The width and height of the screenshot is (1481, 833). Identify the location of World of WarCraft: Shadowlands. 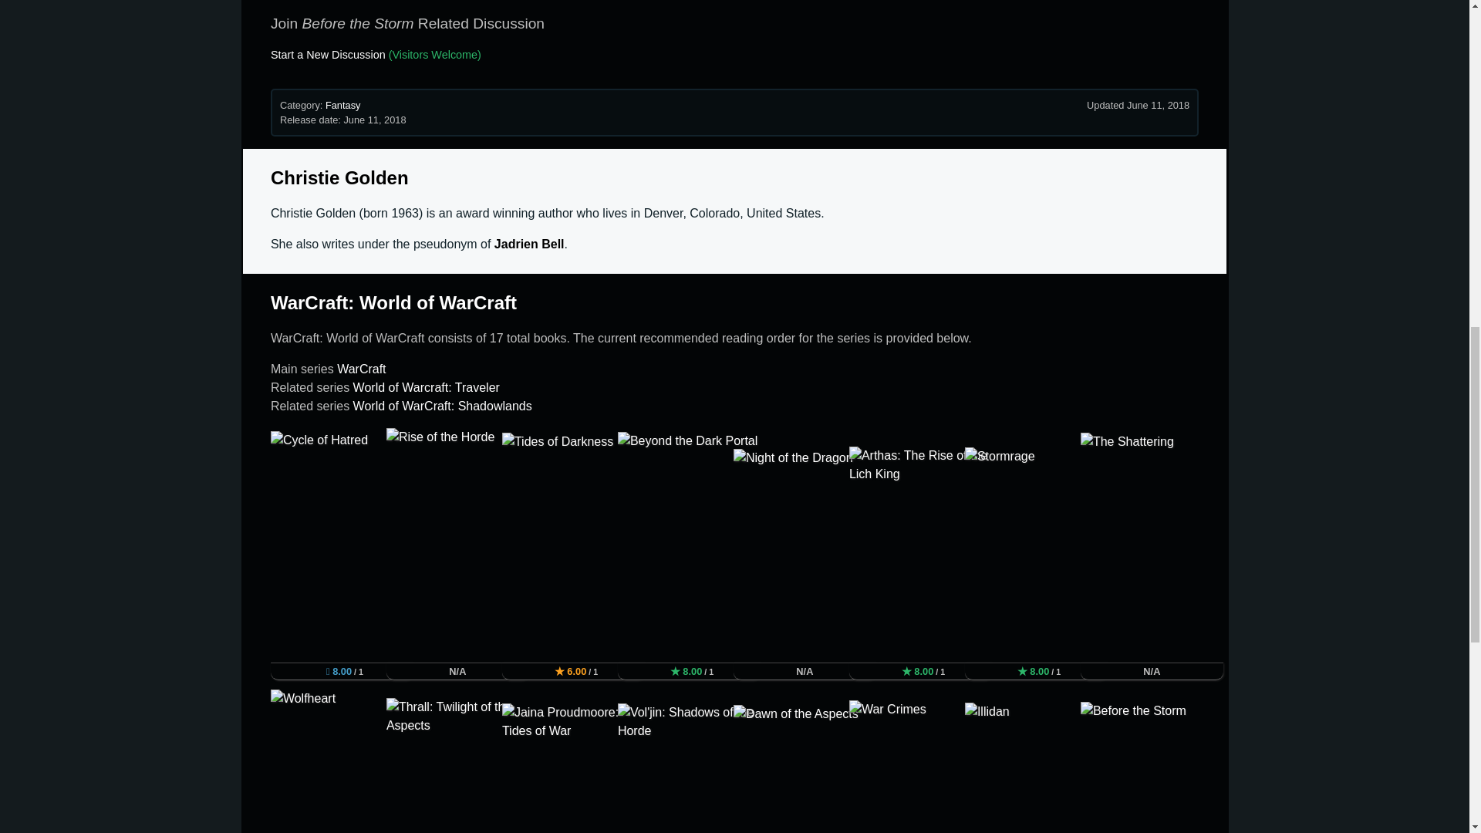
(443, 406).